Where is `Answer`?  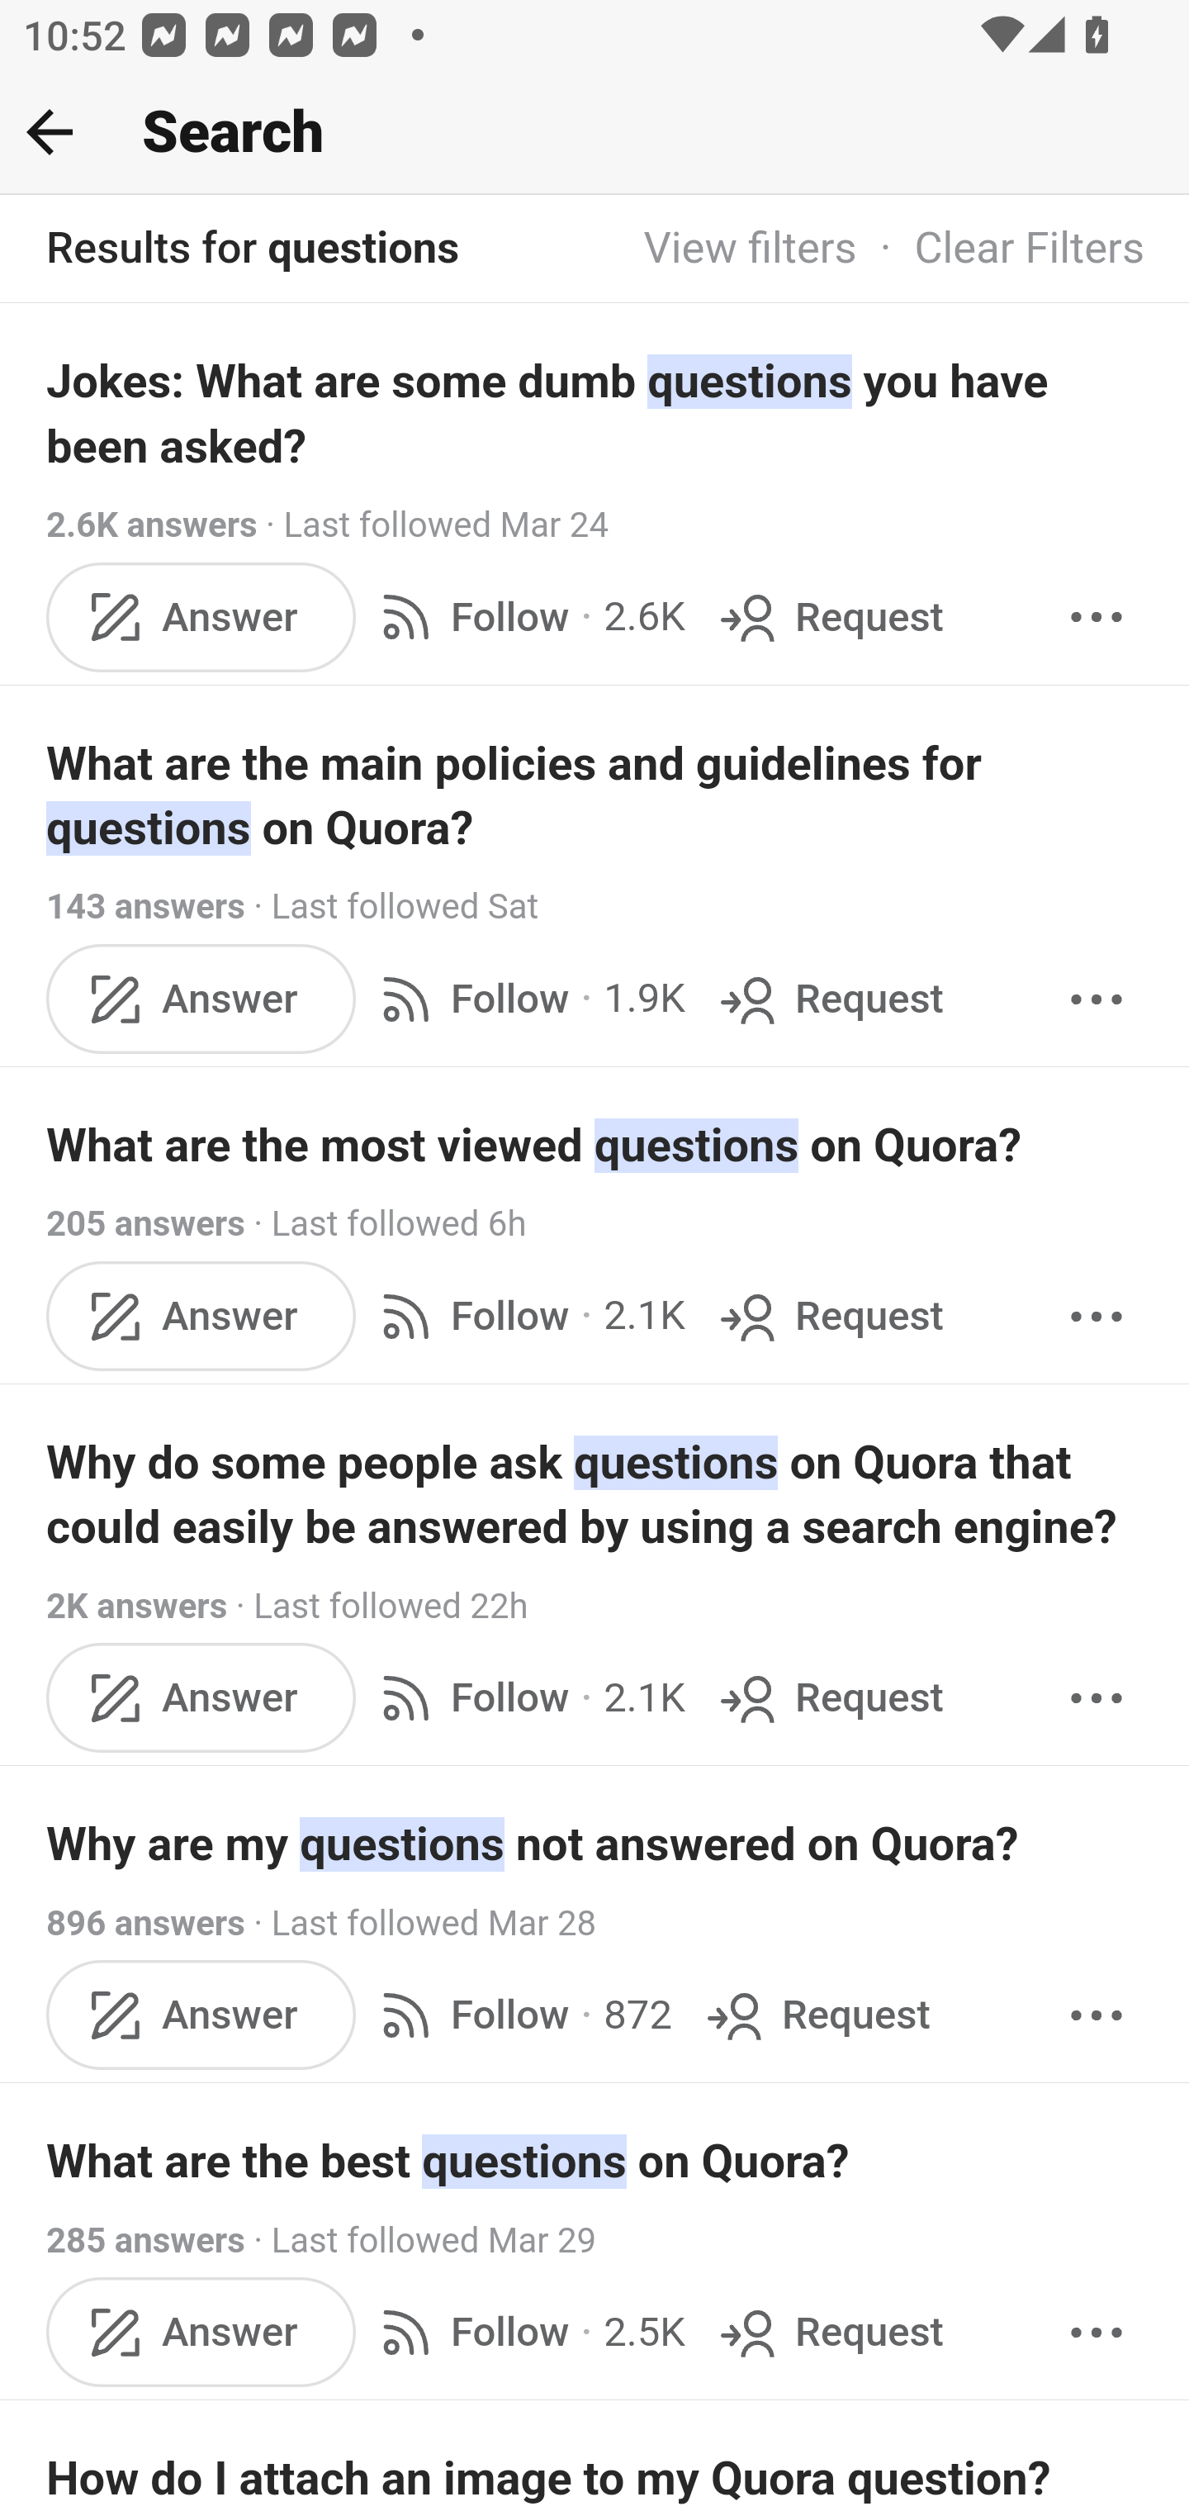 Answer is located at coordinates (201, 2015).